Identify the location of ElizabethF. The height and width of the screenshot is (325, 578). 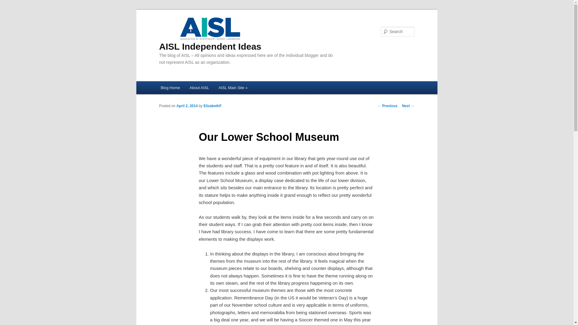
(212, 106).